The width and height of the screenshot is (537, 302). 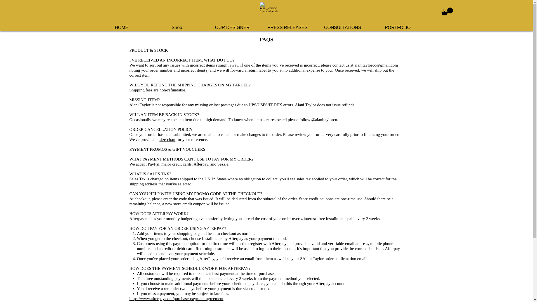 I want to click on PORTFOLIO, so click(x=398, y=27).